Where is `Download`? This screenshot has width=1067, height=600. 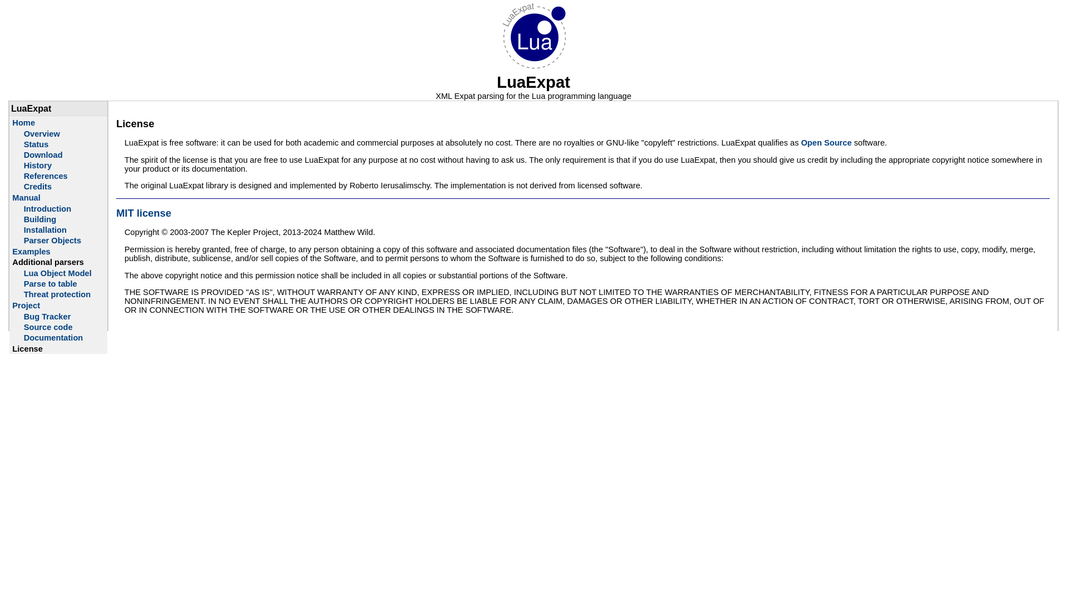
Download is located at coordinates (43, 155).